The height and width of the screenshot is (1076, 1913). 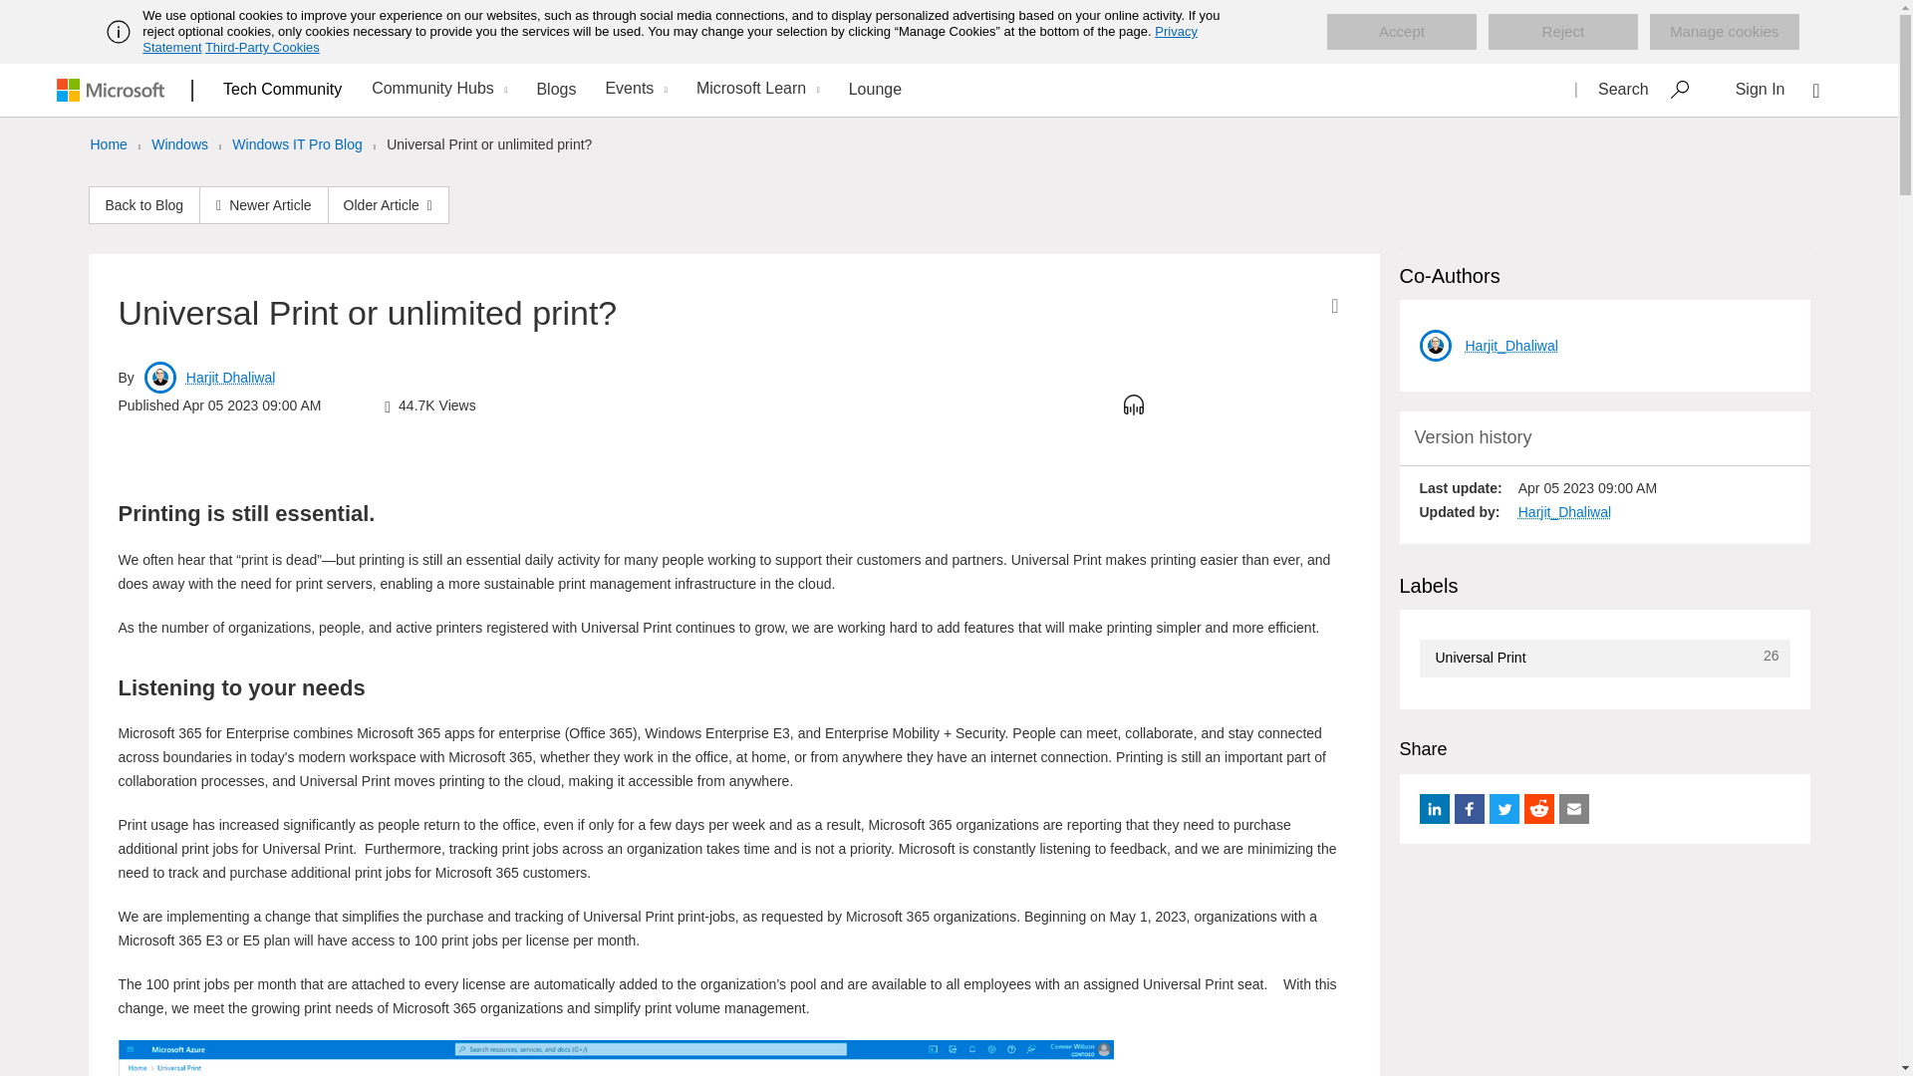 I want to click on Reject, so click(x=1562, y=32).